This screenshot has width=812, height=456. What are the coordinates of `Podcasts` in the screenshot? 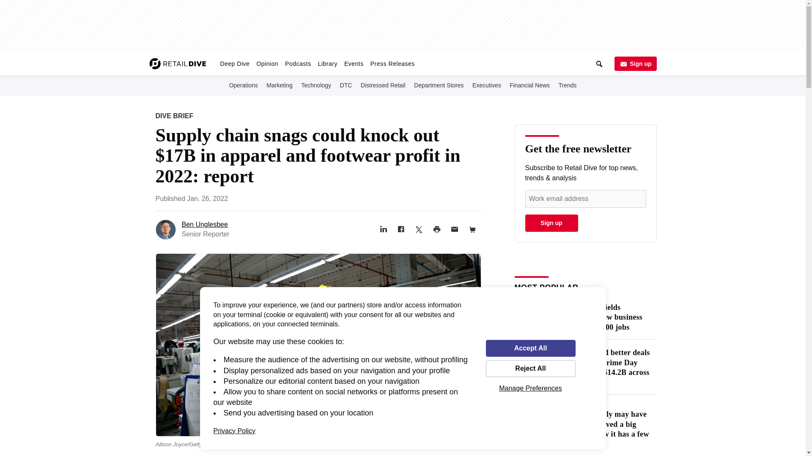 It's located at (298, 63).